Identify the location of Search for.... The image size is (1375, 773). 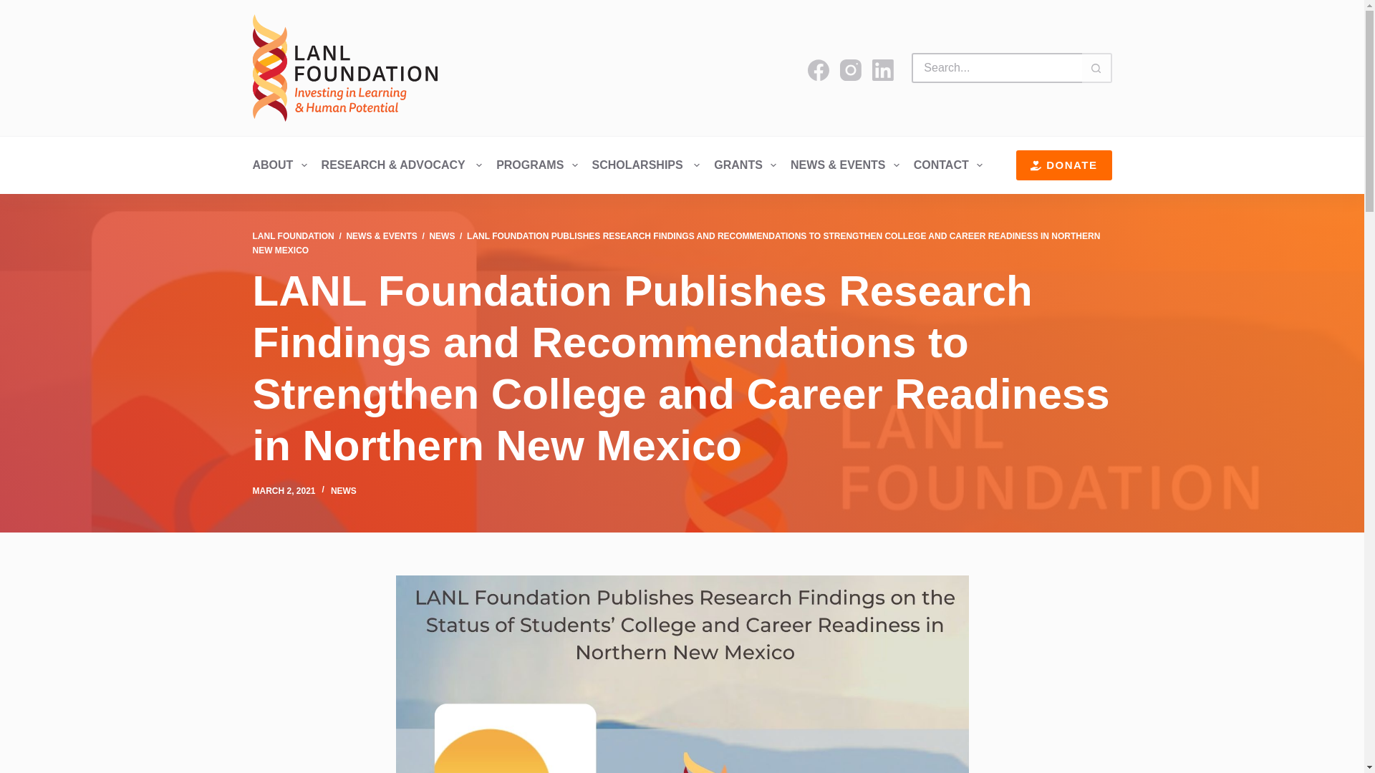
(995, 67).